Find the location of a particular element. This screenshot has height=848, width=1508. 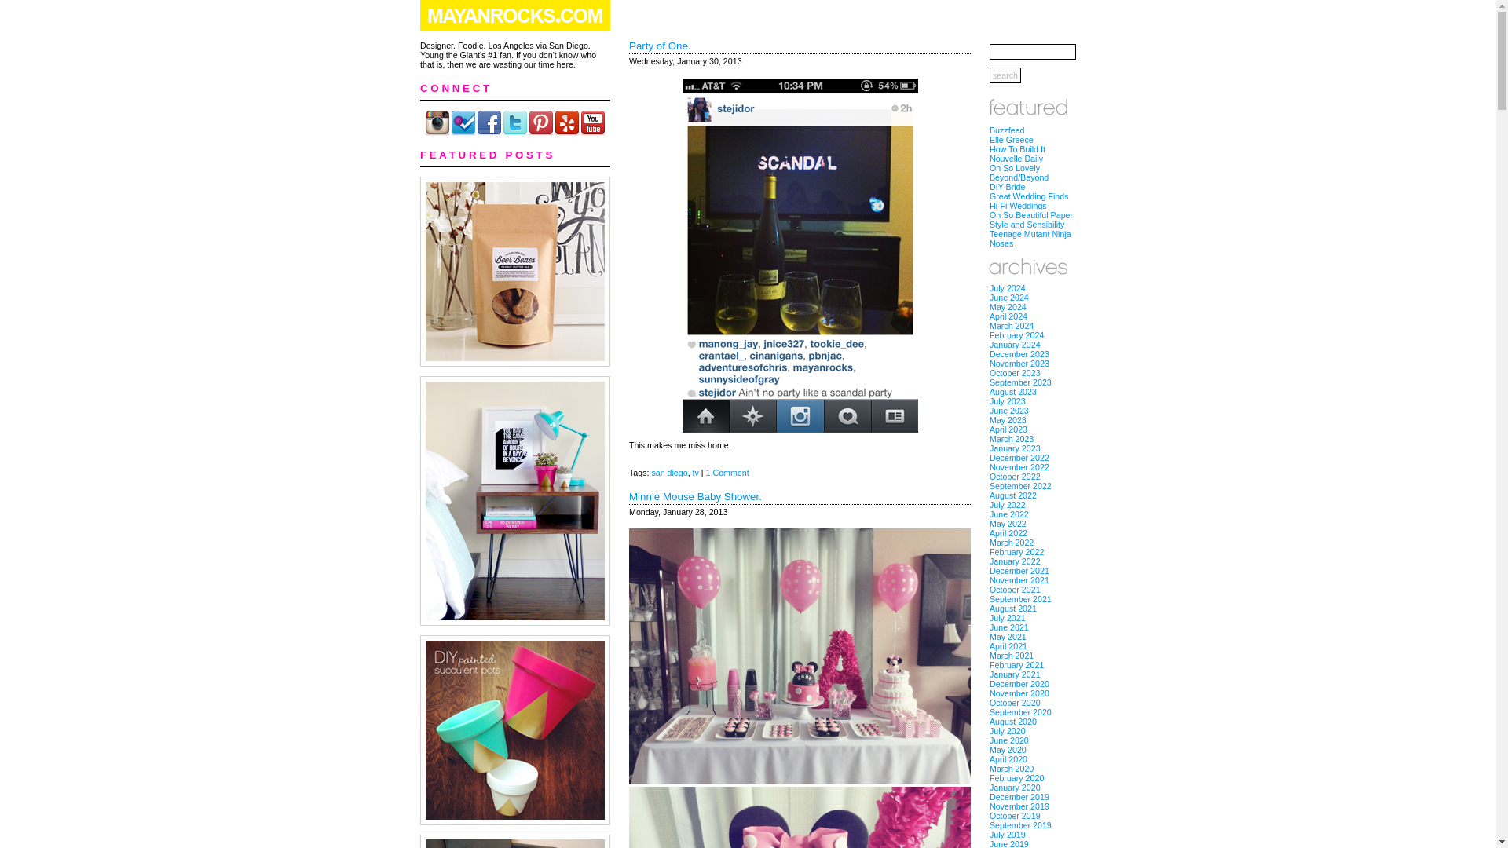

search is located at coordinates (1005, 75).